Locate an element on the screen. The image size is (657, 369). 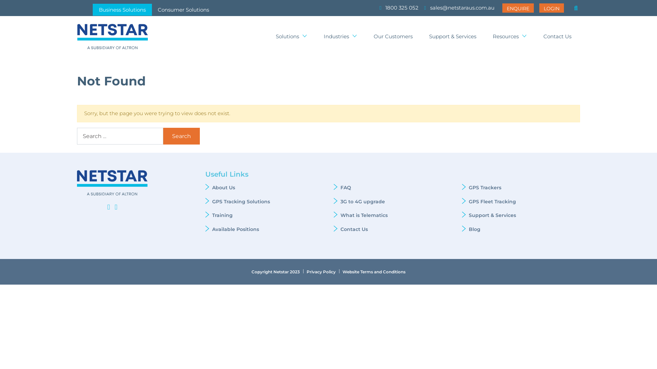
Linkedin is located at coordinates (108, 207).